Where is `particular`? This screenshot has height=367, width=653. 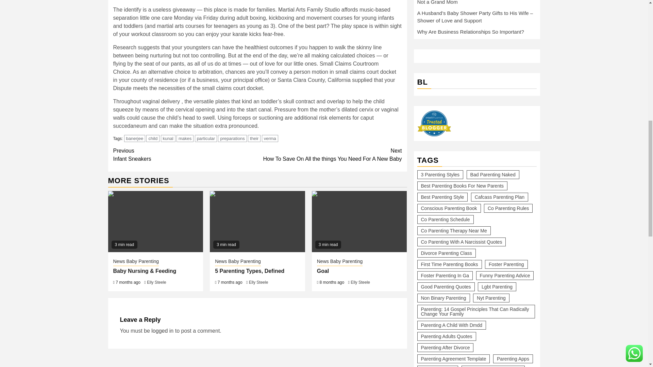
particular is located at coordinates (205, 138).